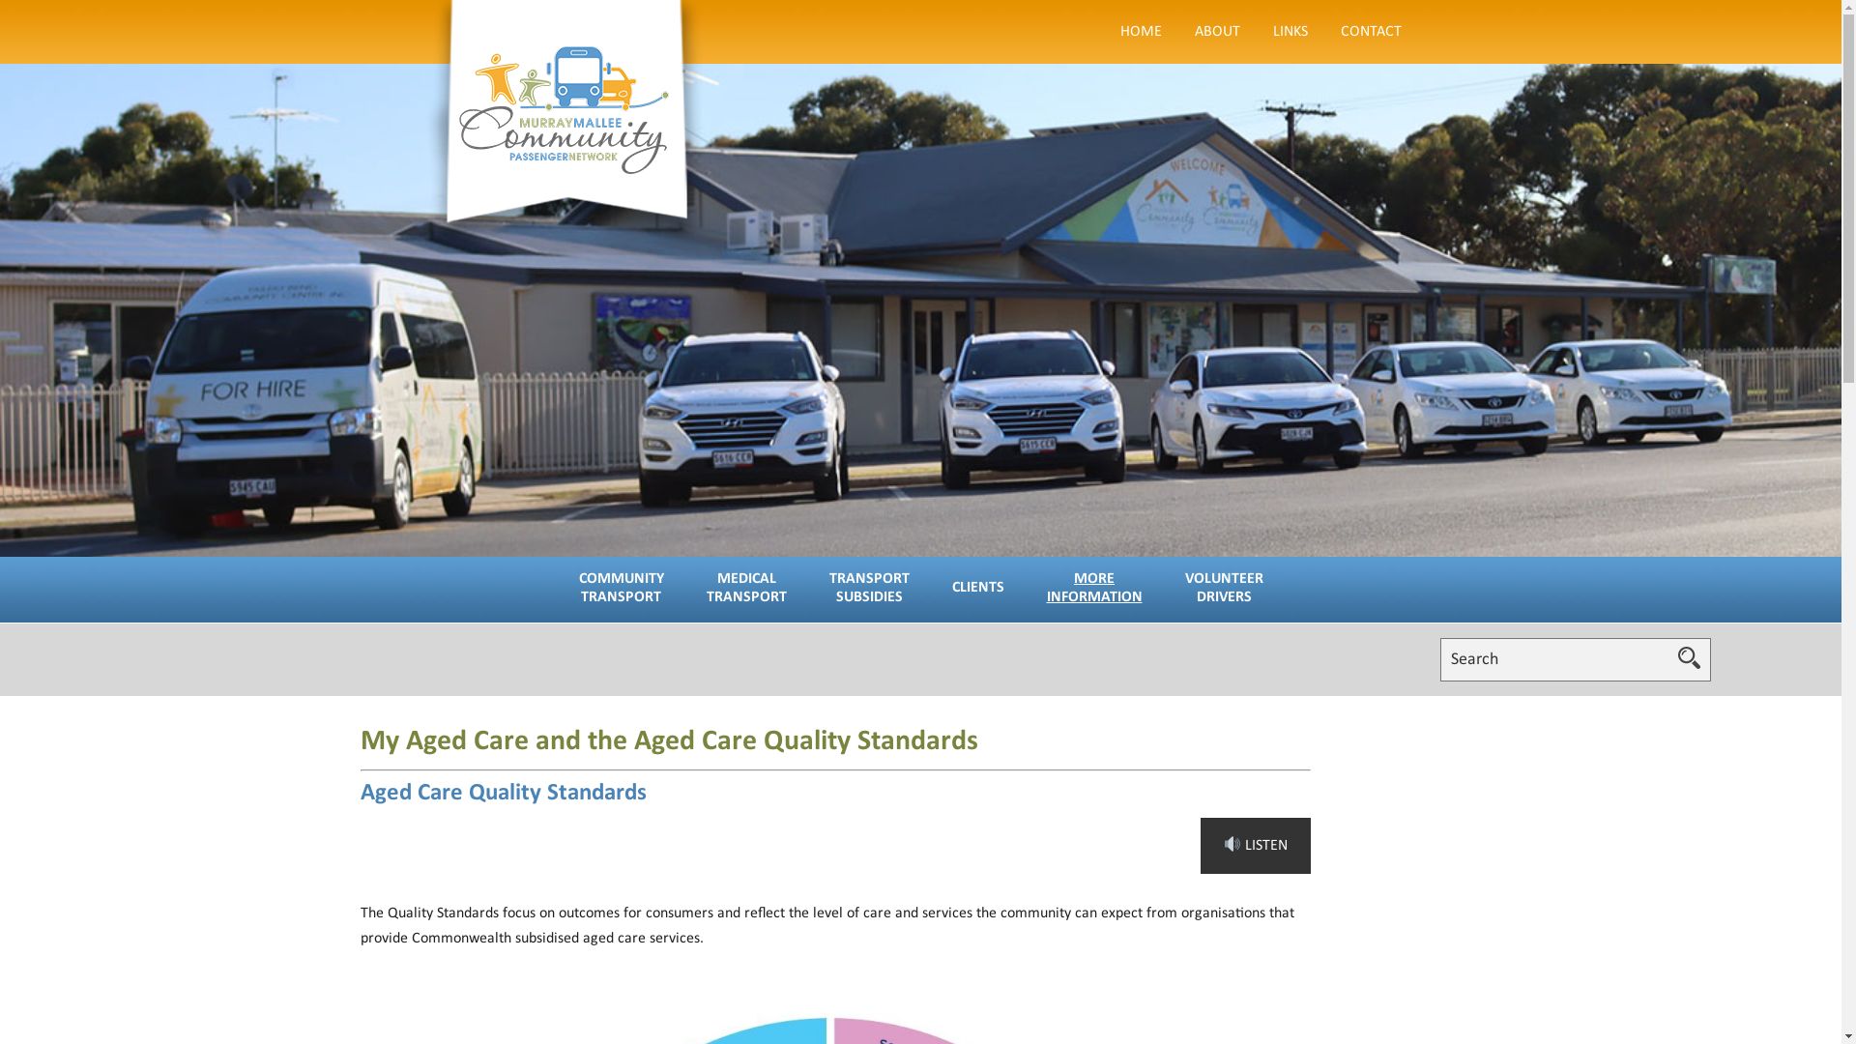 This screenshot has width=1856, height=1044. Describe the element at coordinates (1256, 846) in the screenshot. I see `LISTEN` at that location.